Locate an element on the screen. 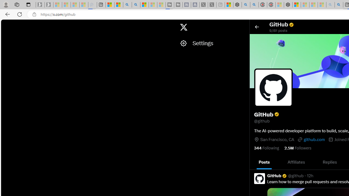 Image resolution: width=349 pixels, height=196 pixels. poe ++ standard - Search is located at coordinates (254, 5).